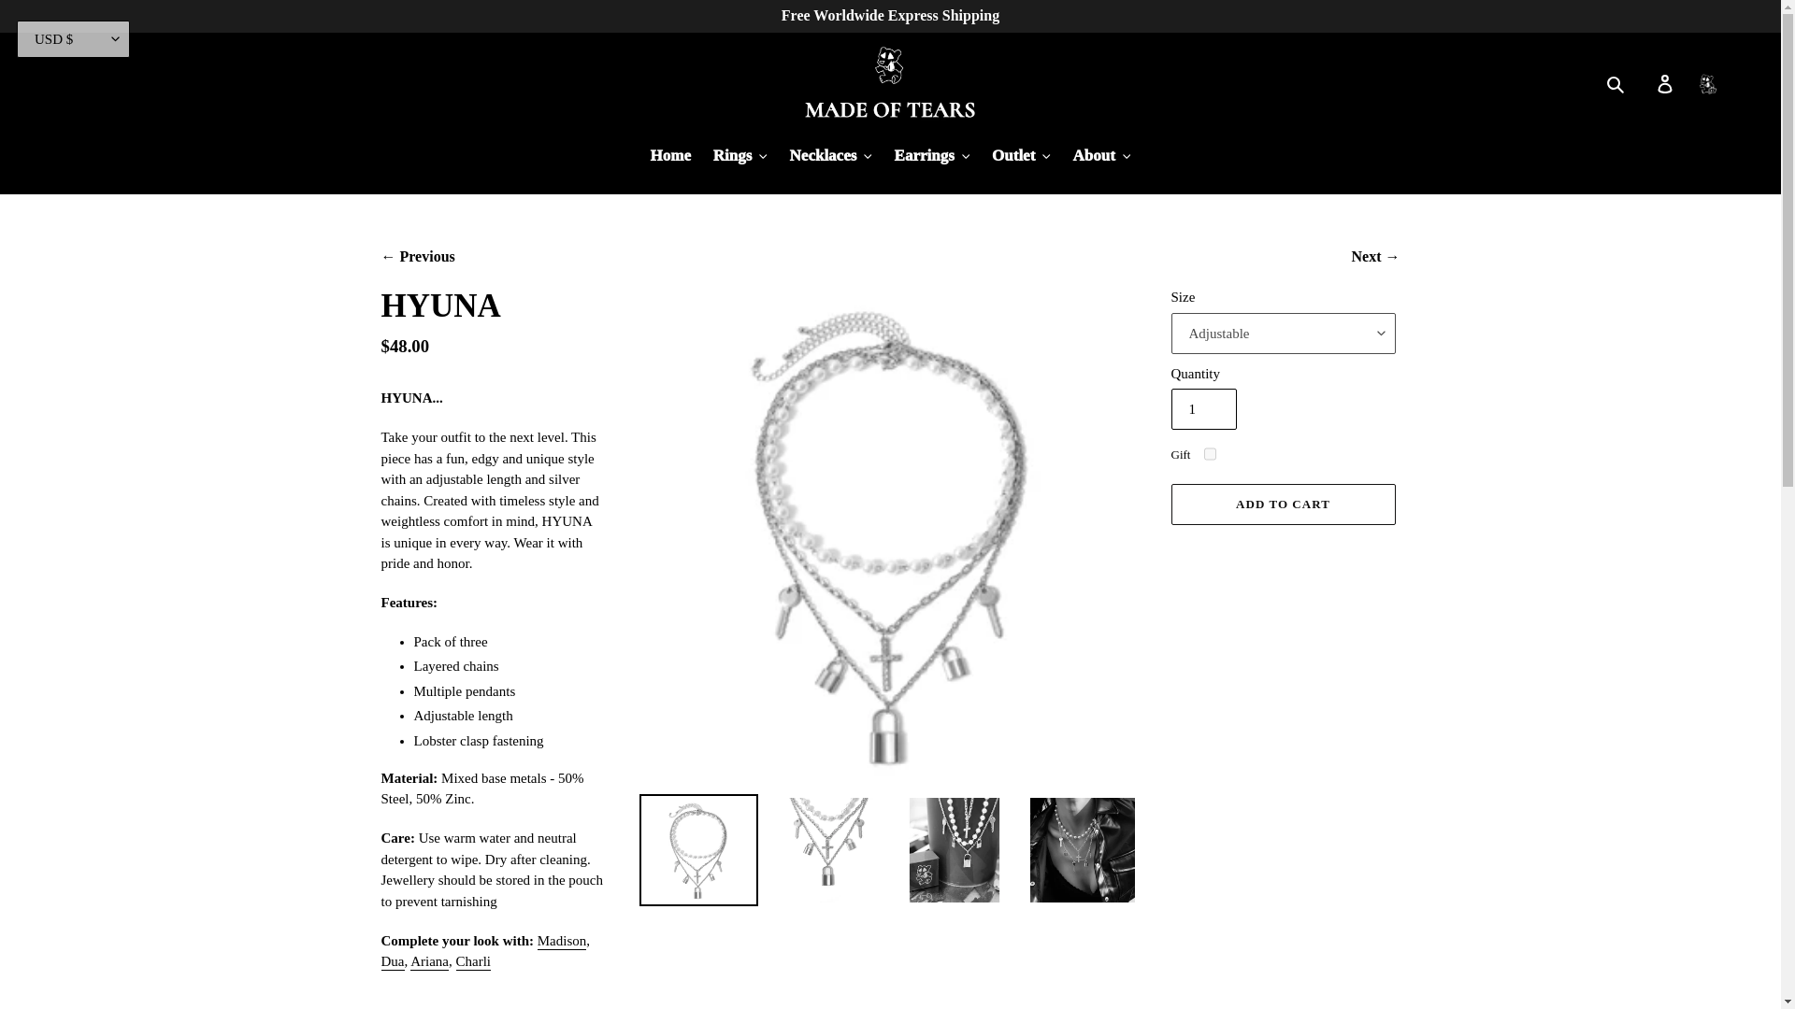  What do you see at coordinates (1665, 84) in the screenshot?
I see `Log in` at bounding box center [1665, 84].